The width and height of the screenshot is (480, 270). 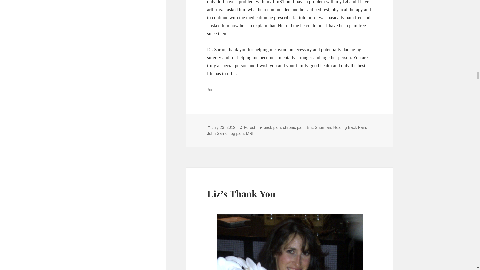 What do you see at coordinates (290, 242) in the screenshot?
I see `Liz's Picture` at bounding box center [290, 242].